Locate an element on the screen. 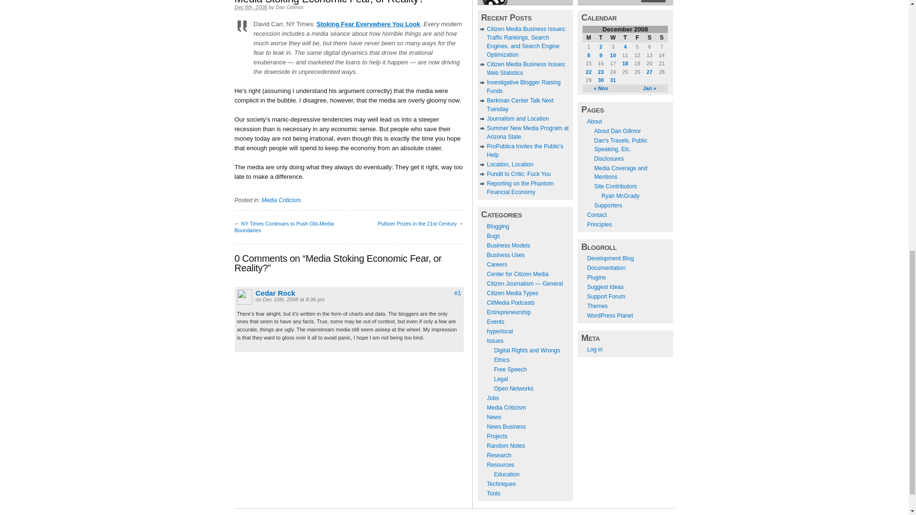 Image resolution: width=916 pixels, height=515 pixels. Ethics is located at coordinates (502, 360).